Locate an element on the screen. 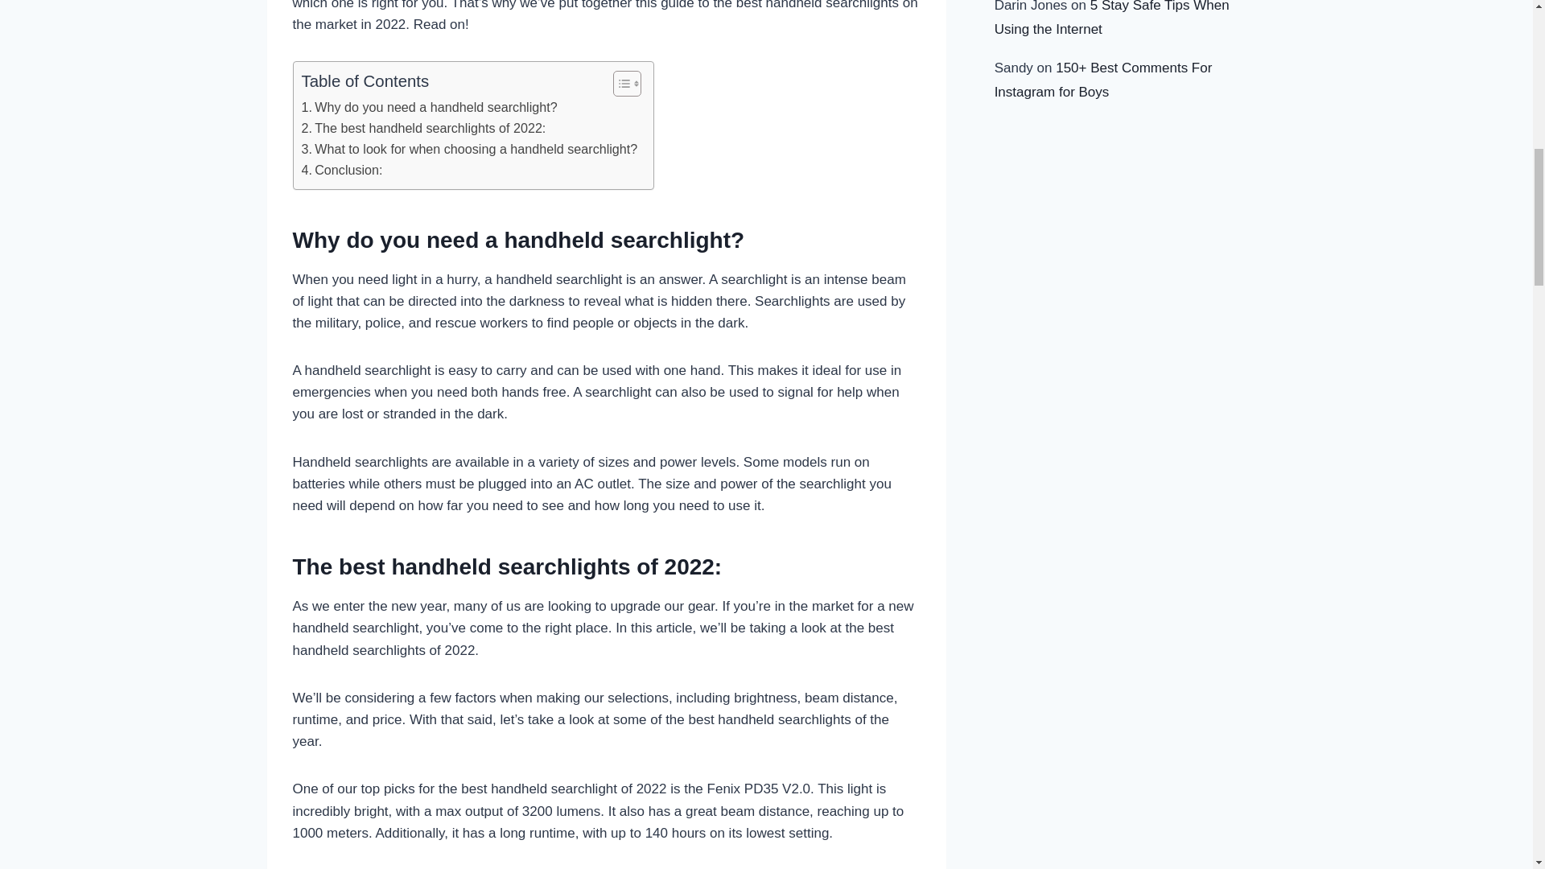 This screenshot has height=869, width=1545. The best handheld searchlights of 2022: is located at coordinates (423, 128).